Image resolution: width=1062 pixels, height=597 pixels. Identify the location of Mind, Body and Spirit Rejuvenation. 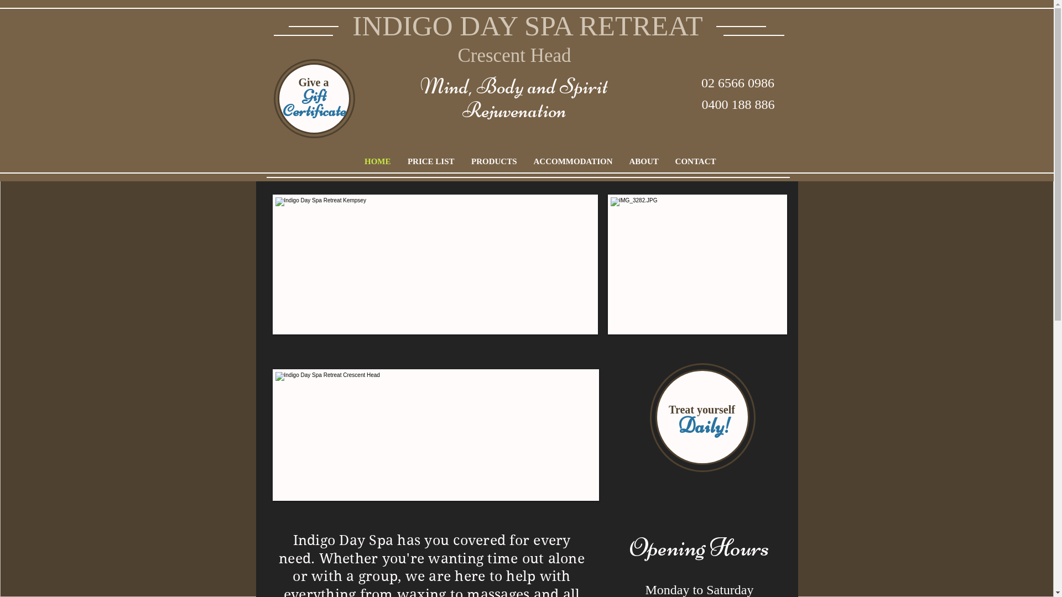
(514, 98).